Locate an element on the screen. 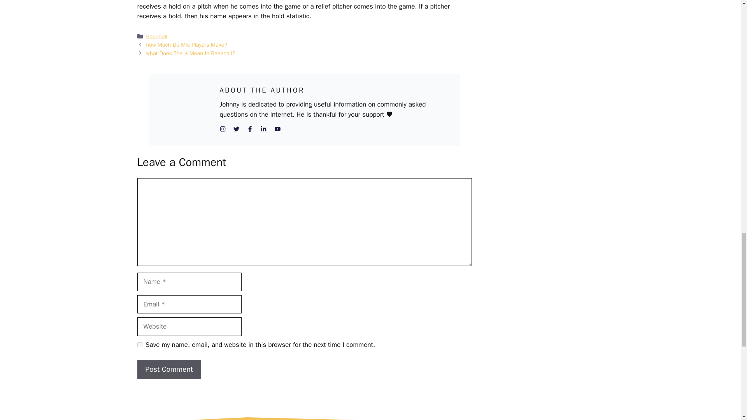 Image resolution: width=747 pixels, height=420 pixels. Post Comment is located at coordinates (169, 369).